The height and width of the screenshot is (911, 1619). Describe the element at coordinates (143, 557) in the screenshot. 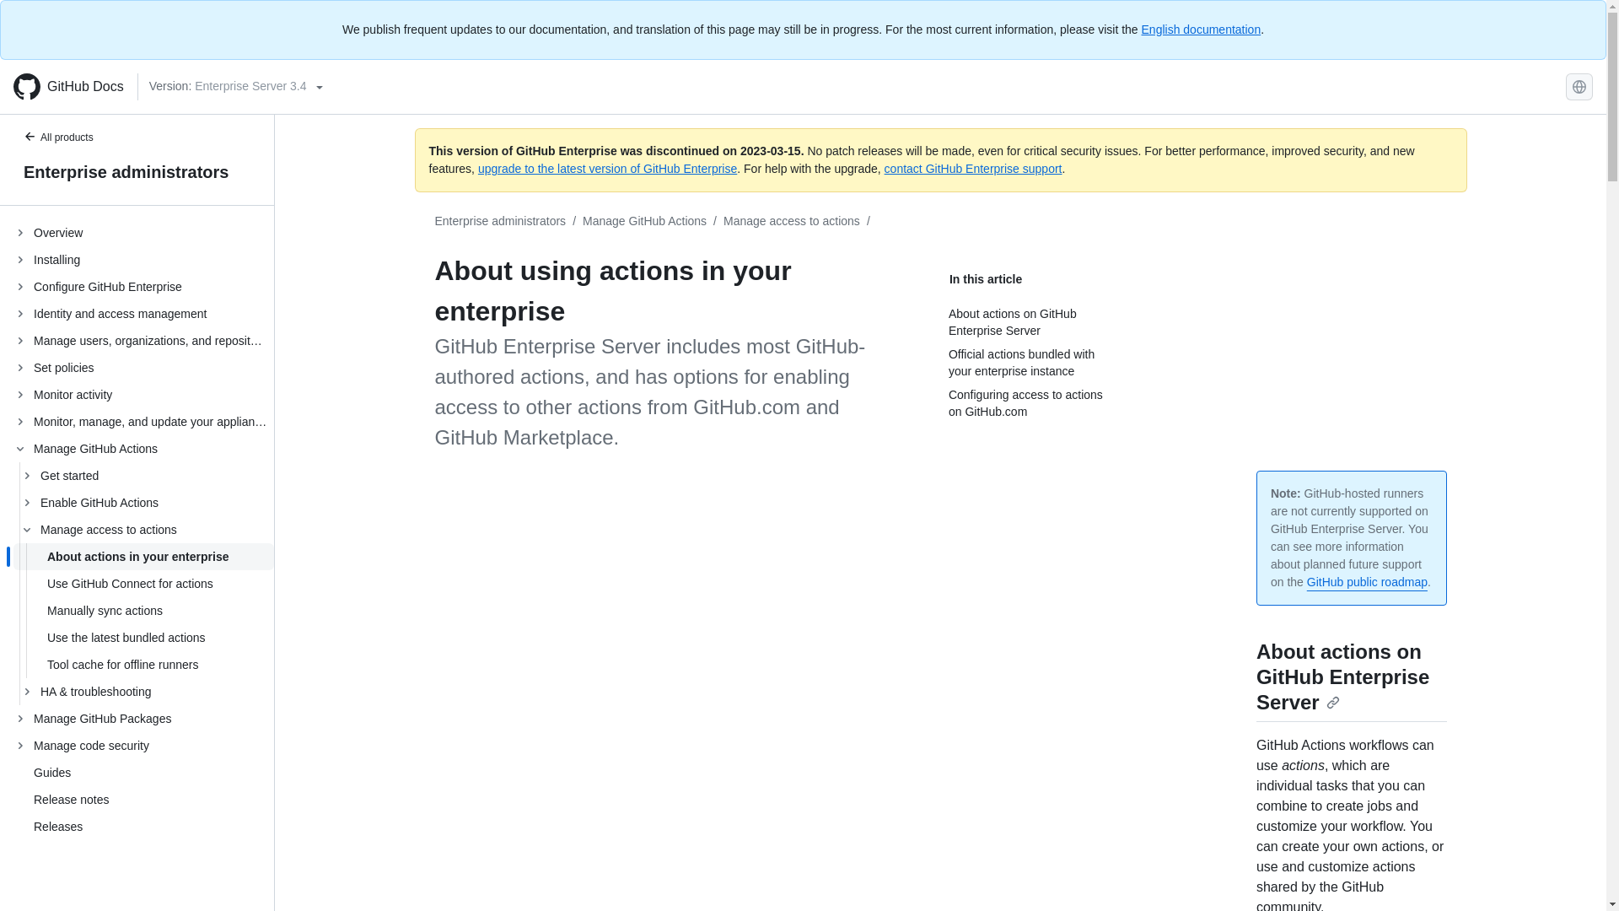

I see `About actions in your enterprise` at that location.